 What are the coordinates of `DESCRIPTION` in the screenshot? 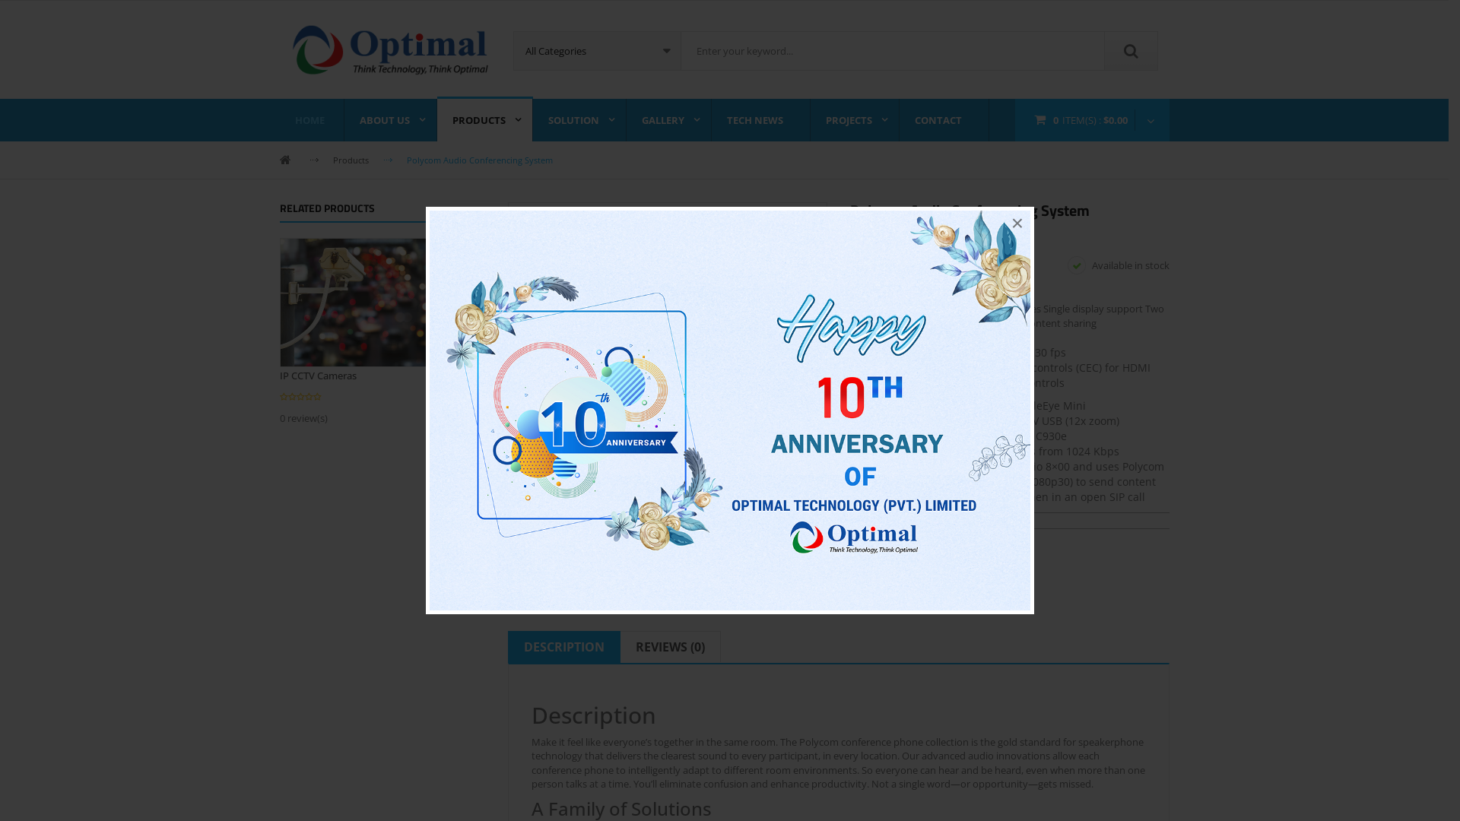 It's located at (563, 647).